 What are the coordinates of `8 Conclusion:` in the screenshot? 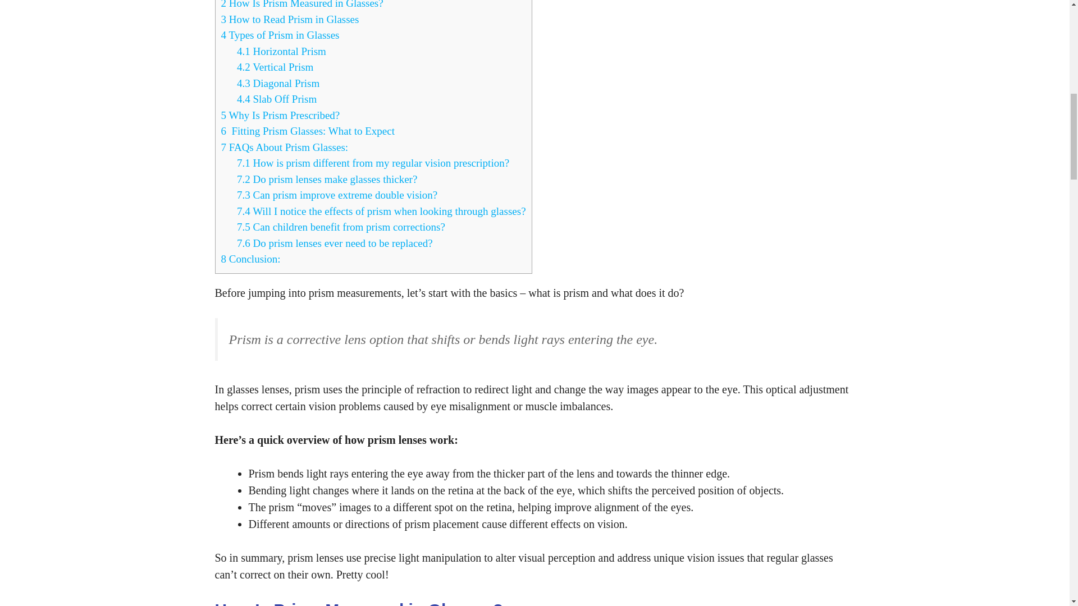 It's located at (250, 259).